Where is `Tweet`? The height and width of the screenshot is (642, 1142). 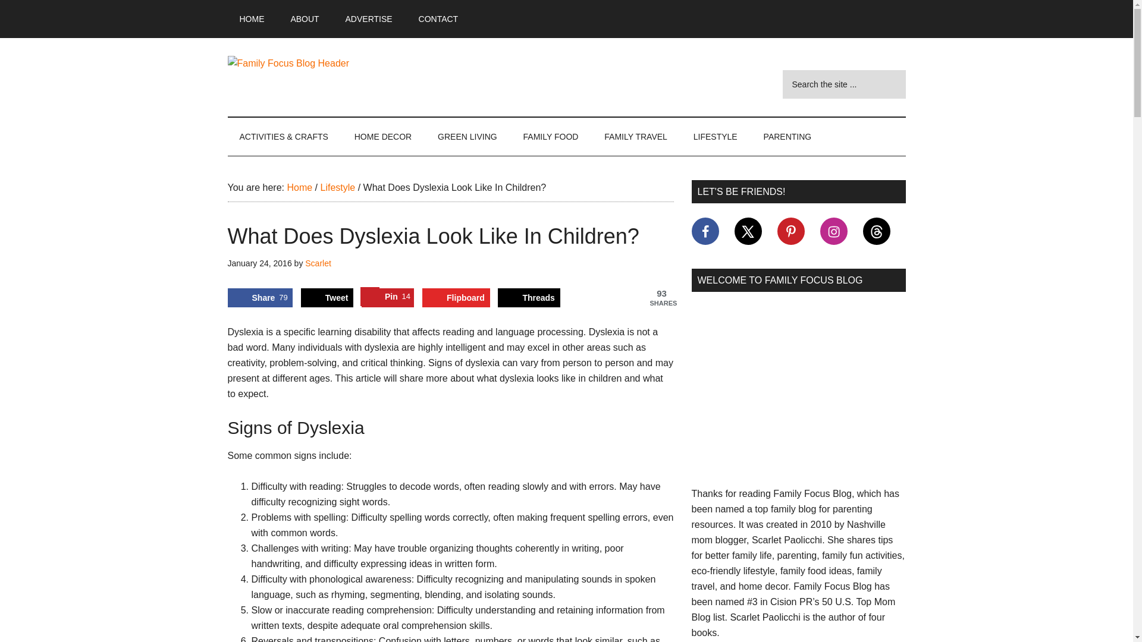 Tweet is located at coordinates (327, 297).